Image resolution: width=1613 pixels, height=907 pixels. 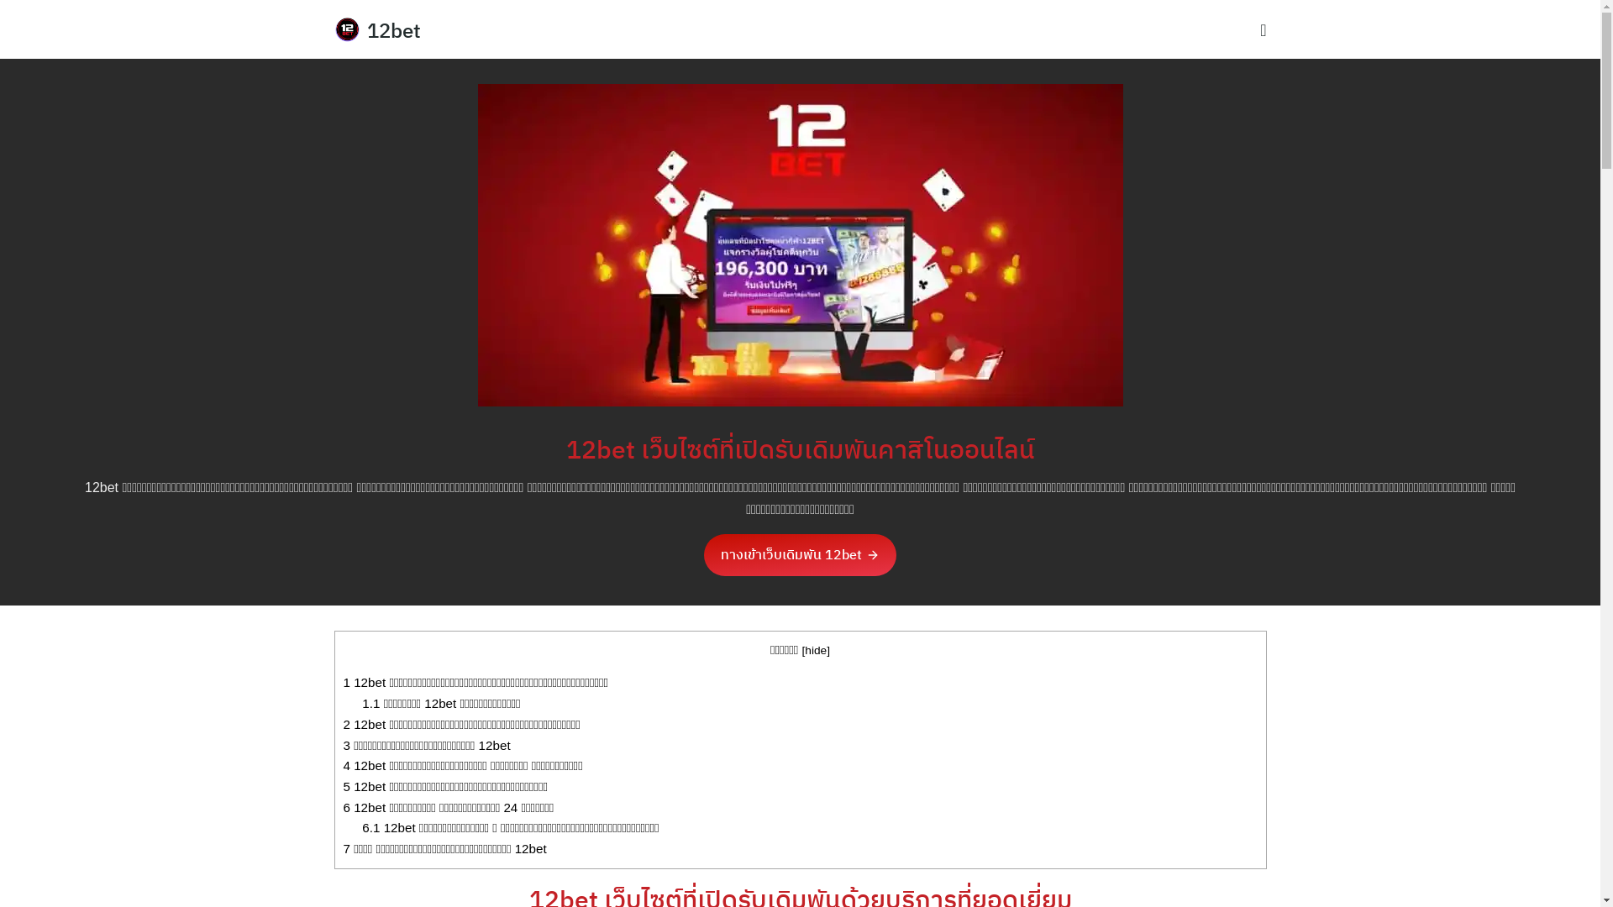 What do you see at coordinates (815, 650) in the screenshot?
I see `hide` at bounding box center [815, 650].